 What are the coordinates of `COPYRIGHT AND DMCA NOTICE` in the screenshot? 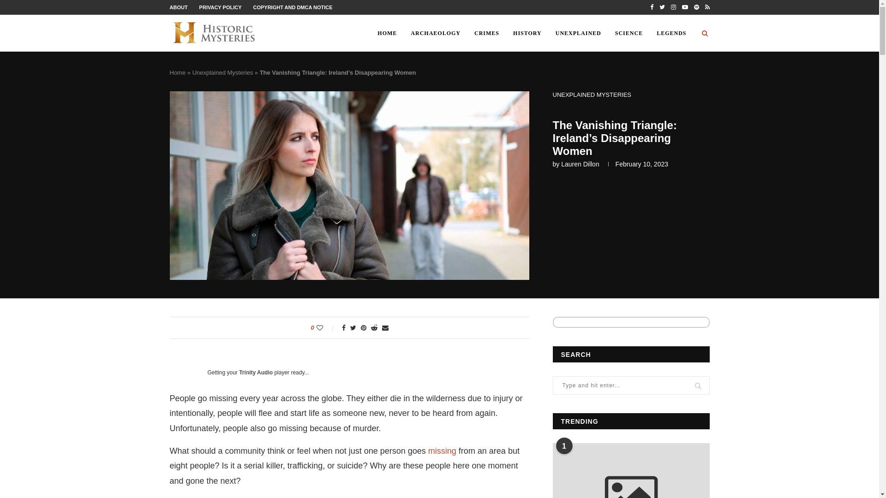 It's located at (293, 7).